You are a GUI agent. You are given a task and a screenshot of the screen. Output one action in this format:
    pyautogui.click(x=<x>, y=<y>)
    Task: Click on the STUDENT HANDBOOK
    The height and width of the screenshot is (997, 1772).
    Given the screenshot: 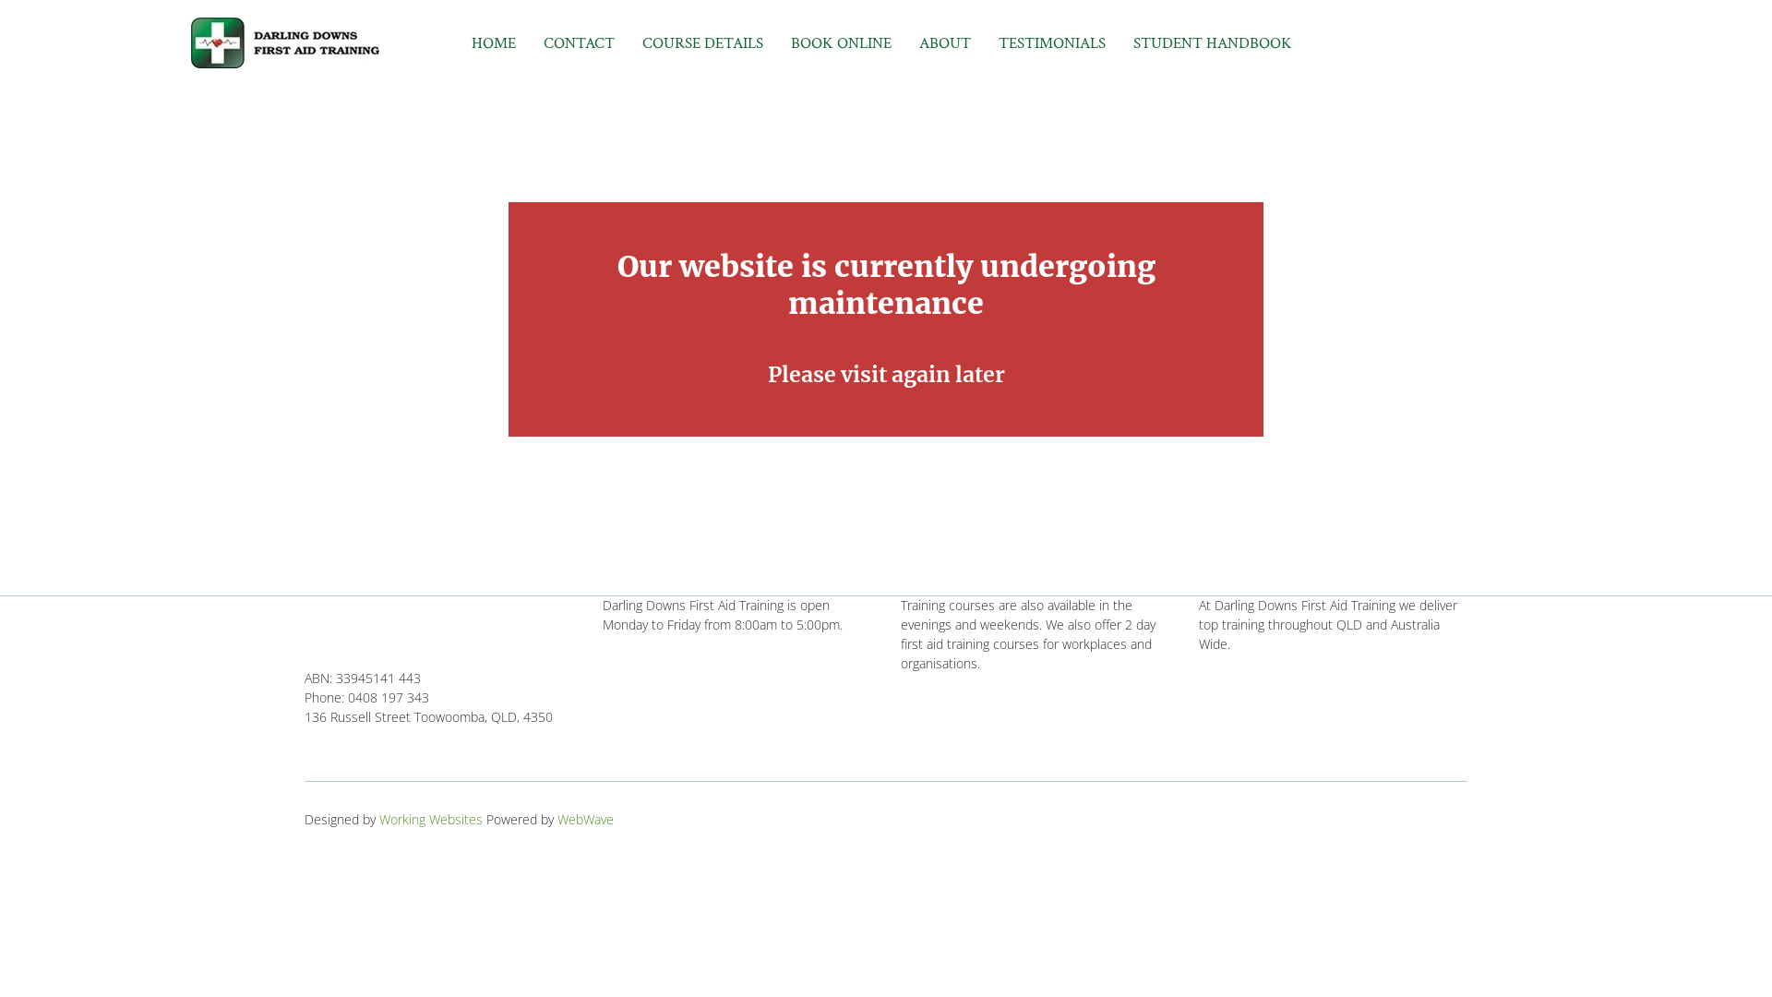 What is the action you would take?
    pyautogui.click(x=1213, y=42)
    